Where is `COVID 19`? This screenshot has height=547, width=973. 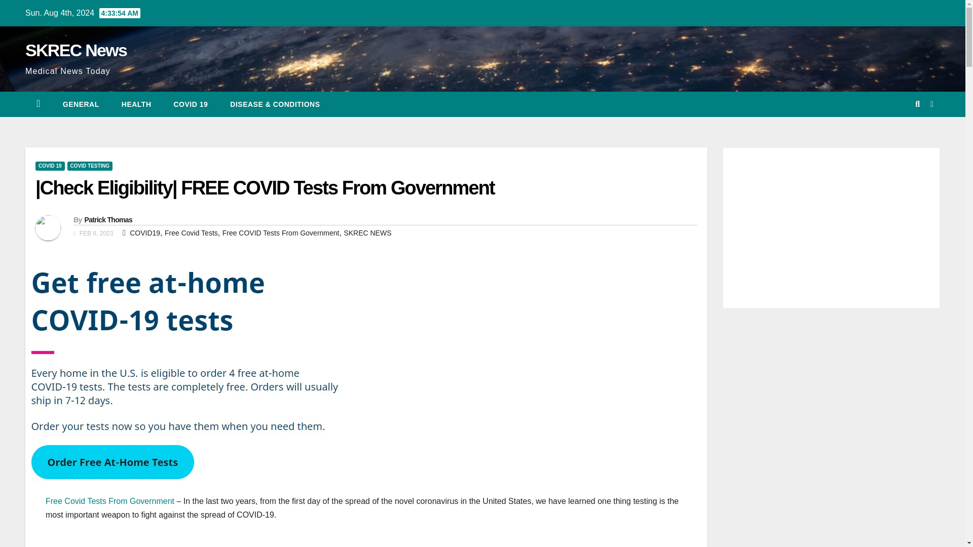
COVID 19 is located at coordinates (50, 166).